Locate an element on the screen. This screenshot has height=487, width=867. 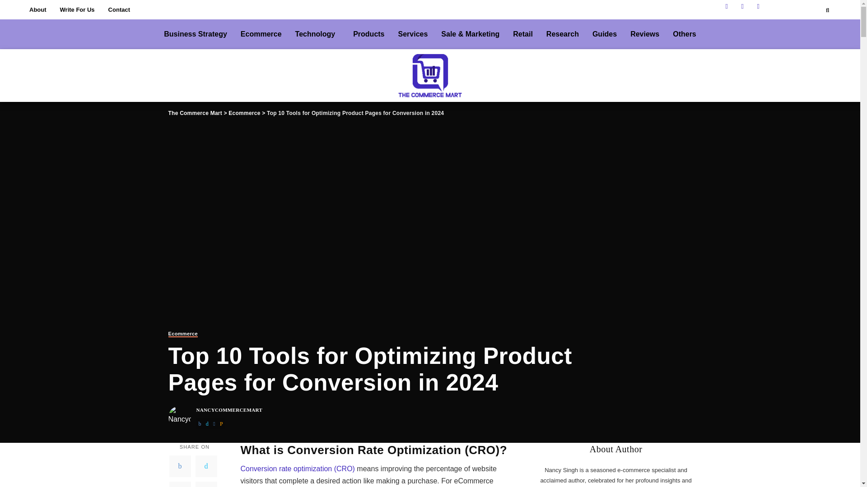
Reviews is located at coordinates (644, 34).